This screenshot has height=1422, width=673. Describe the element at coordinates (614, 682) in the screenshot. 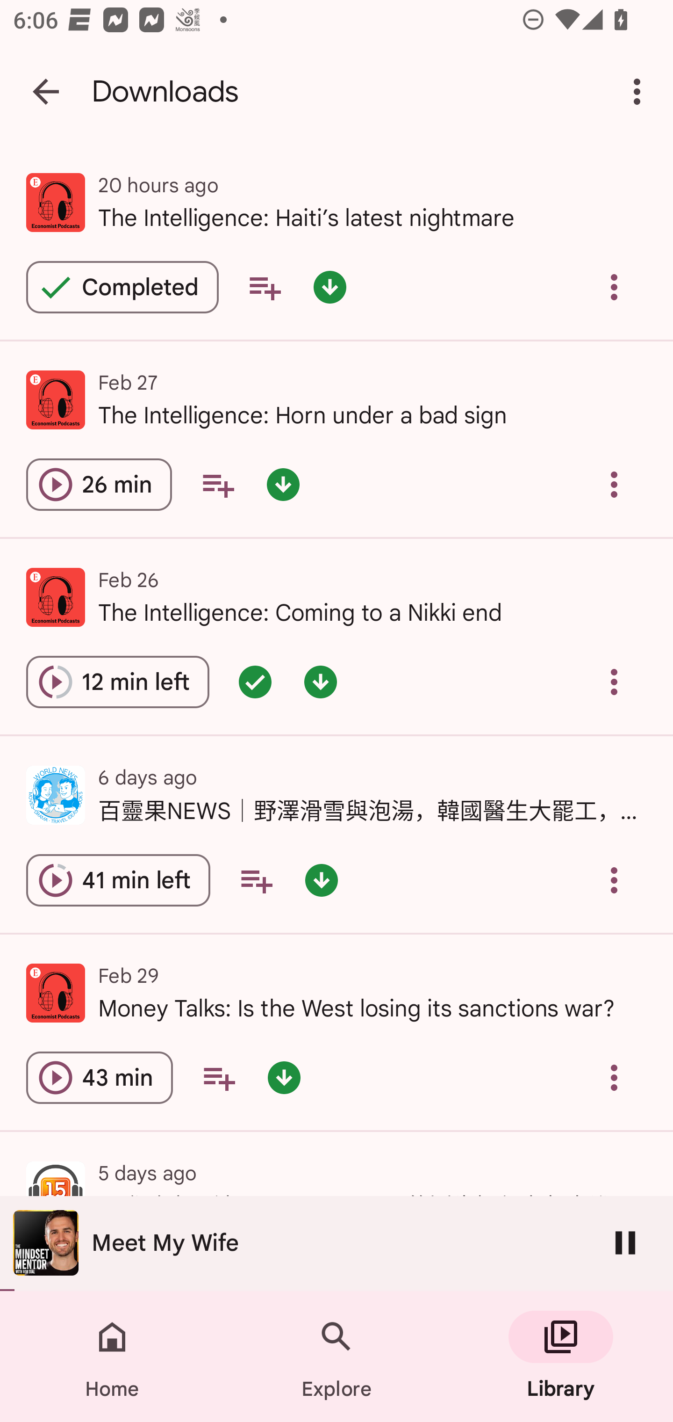

I see `Overflow menu` at that location.